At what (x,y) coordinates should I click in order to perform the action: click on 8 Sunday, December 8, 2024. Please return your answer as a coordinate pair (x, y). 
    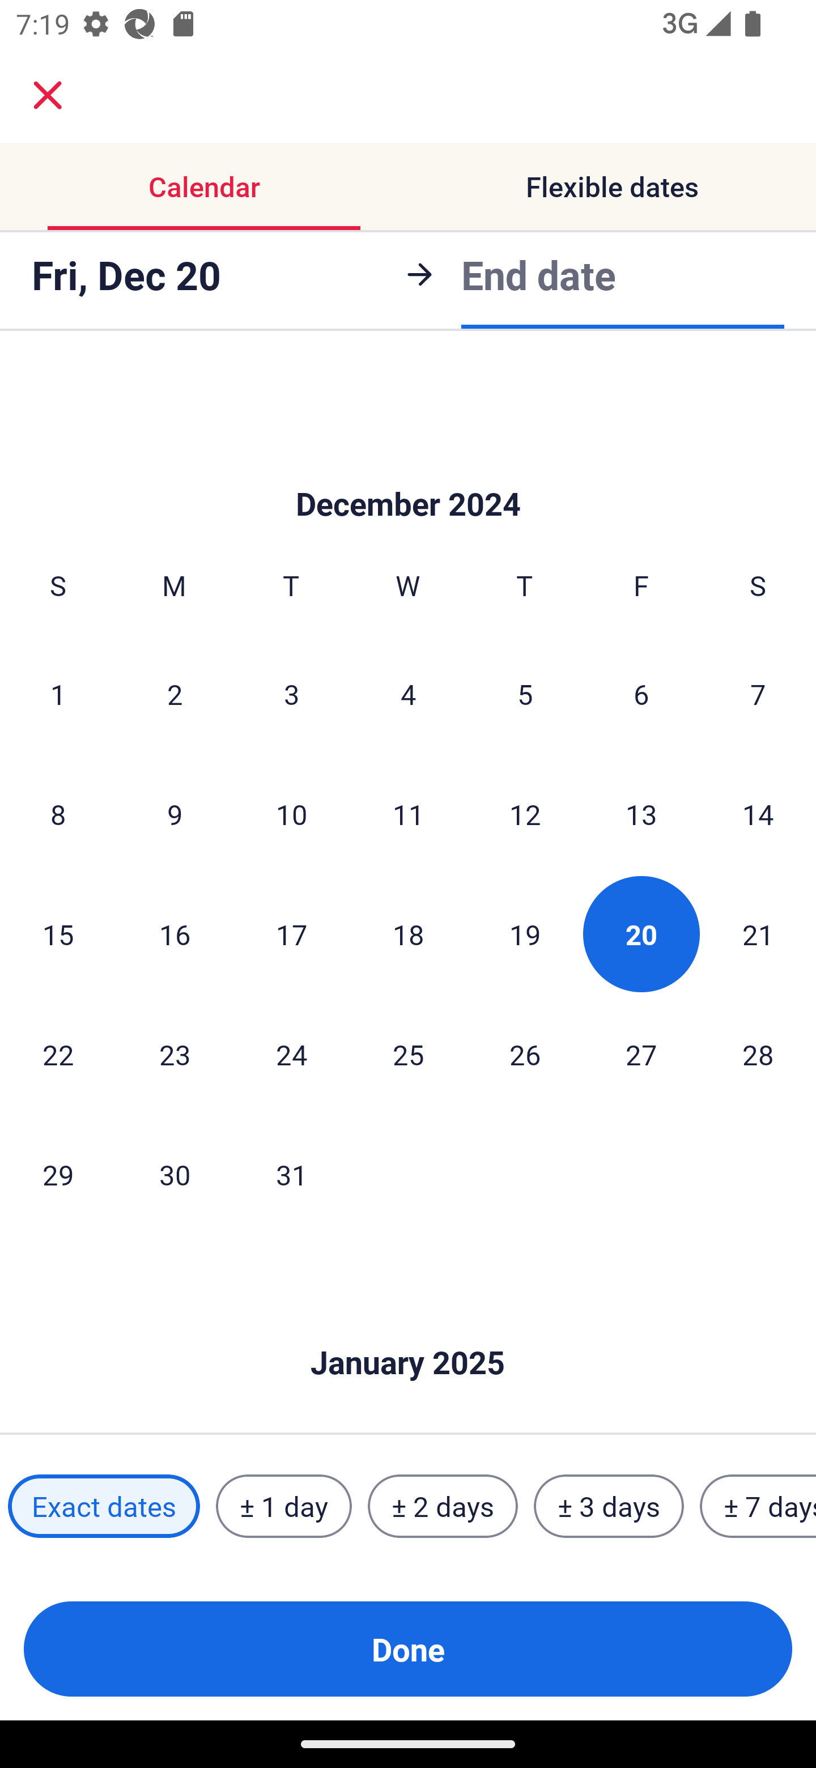
    Looking at the image, I should click on (58, 814).